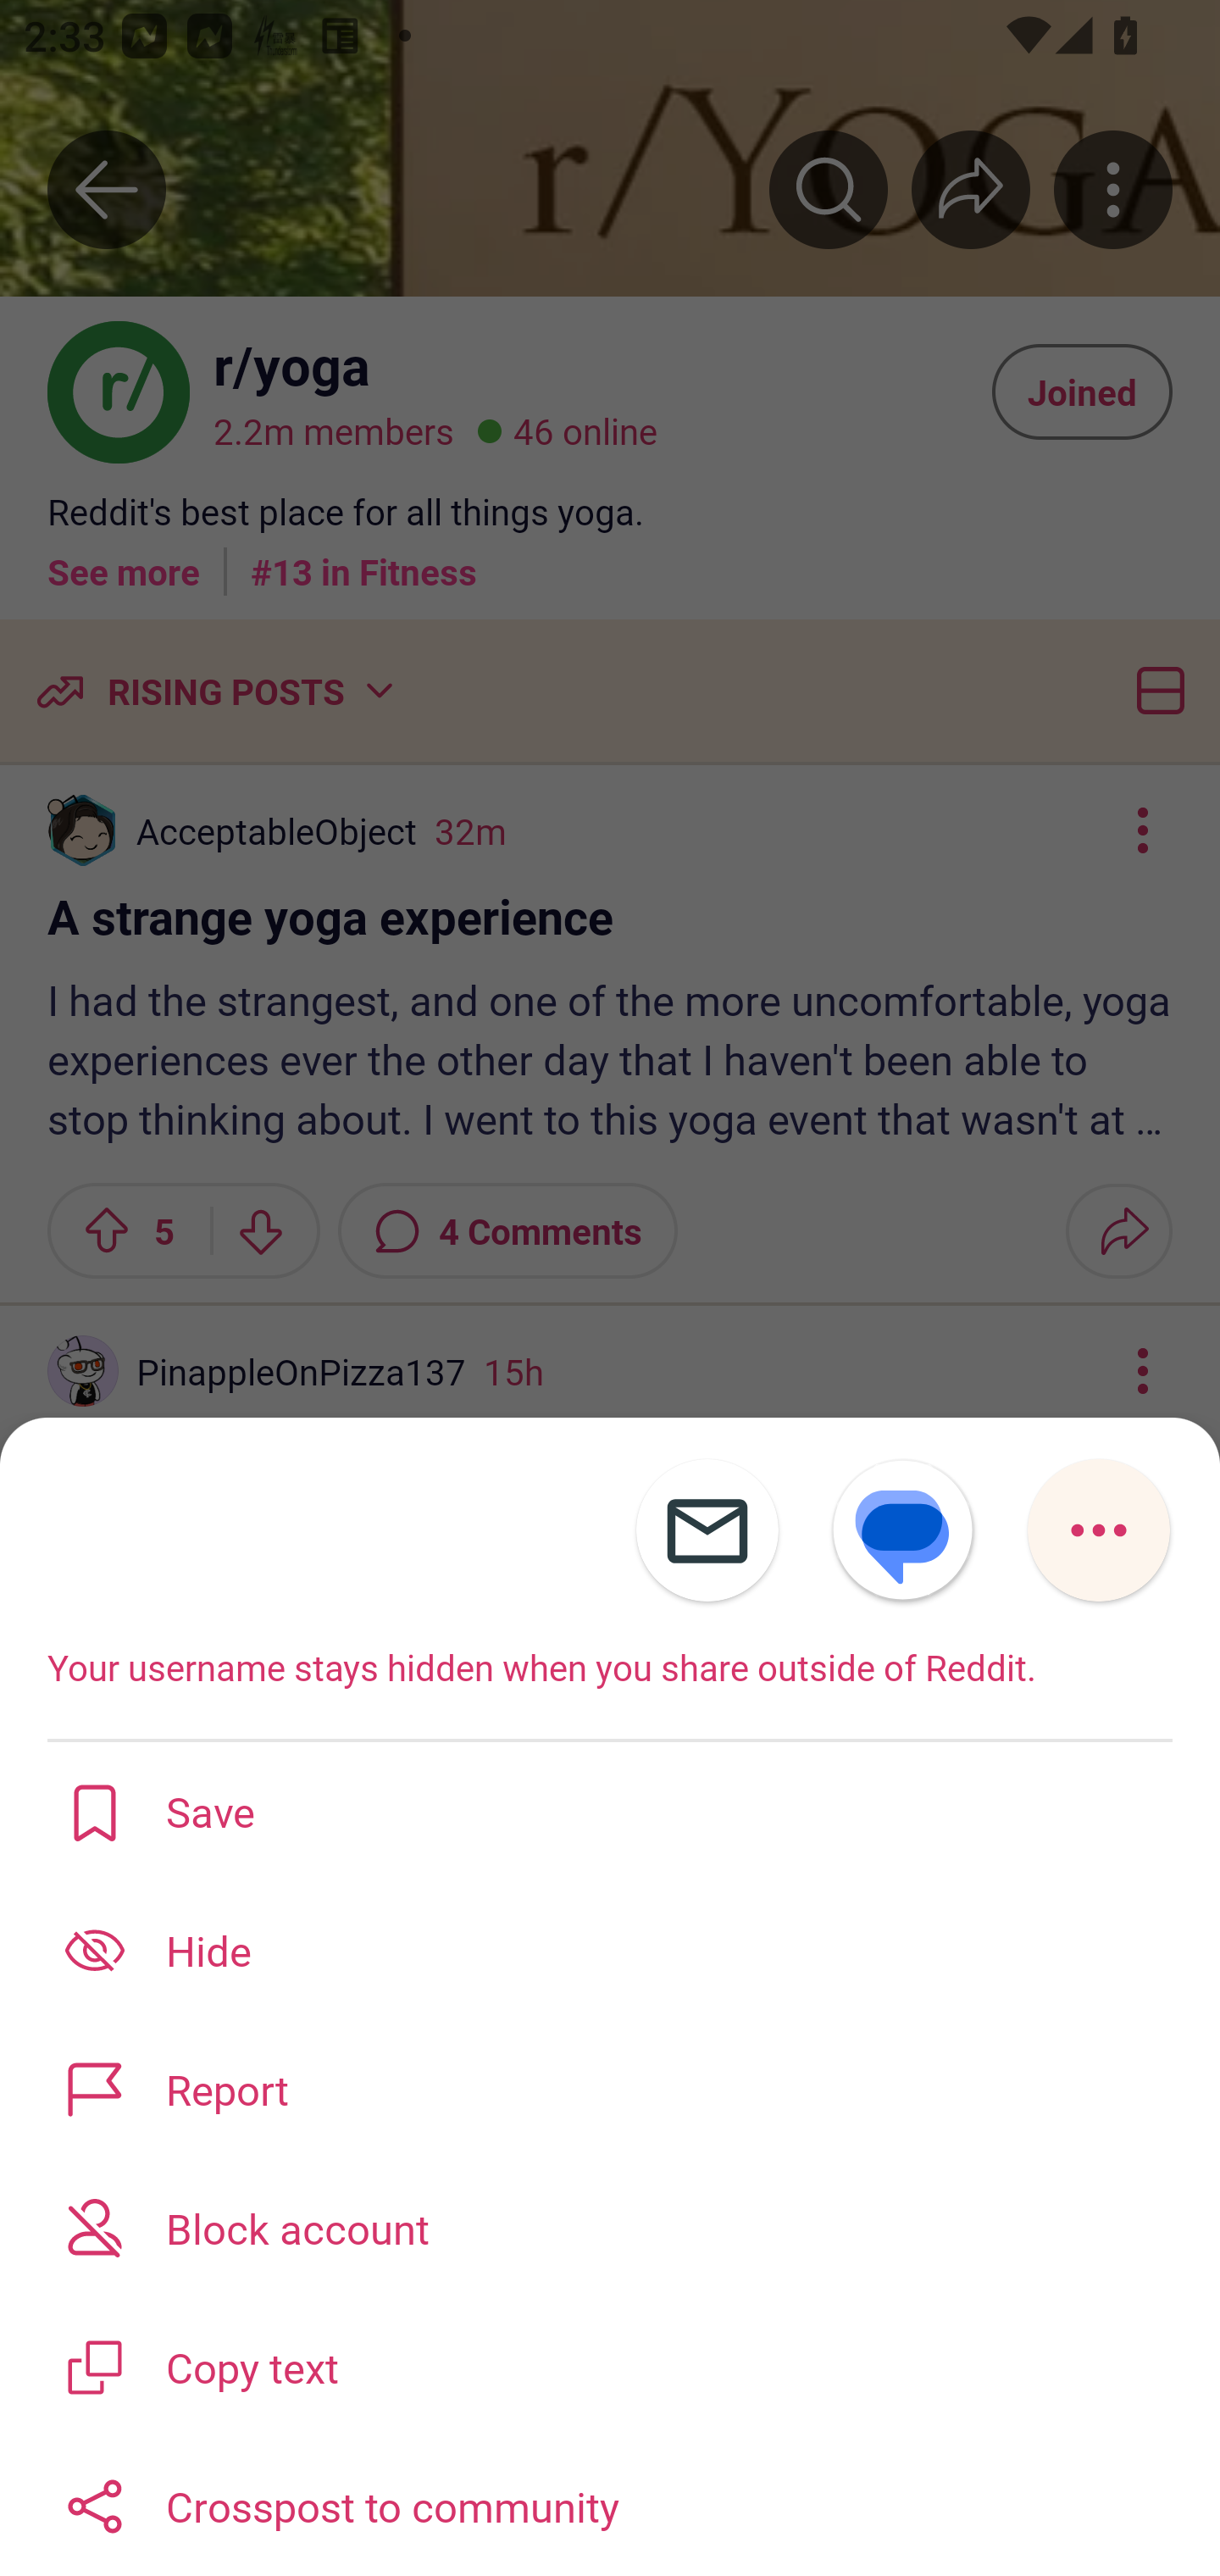 The height and width of the screenshot is (2576, 1220). What do you see at coordinates (131, 2498) in the screenshot?
I see `Home` at bounding box center [131, 2498].